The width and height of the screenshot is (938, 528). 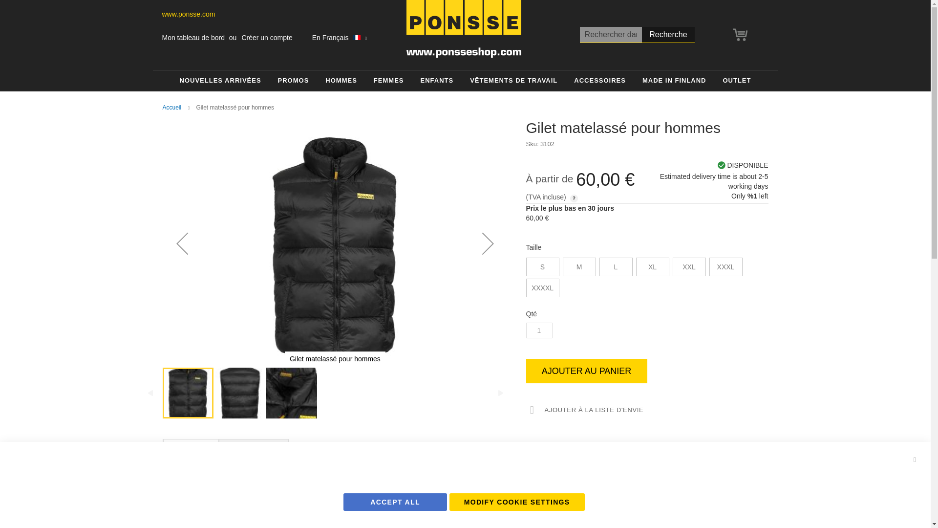 What do you see at coordinates (600, 80) in the screenshot?
I see `ACCESSOIRES` at bounding box center [600, 80].